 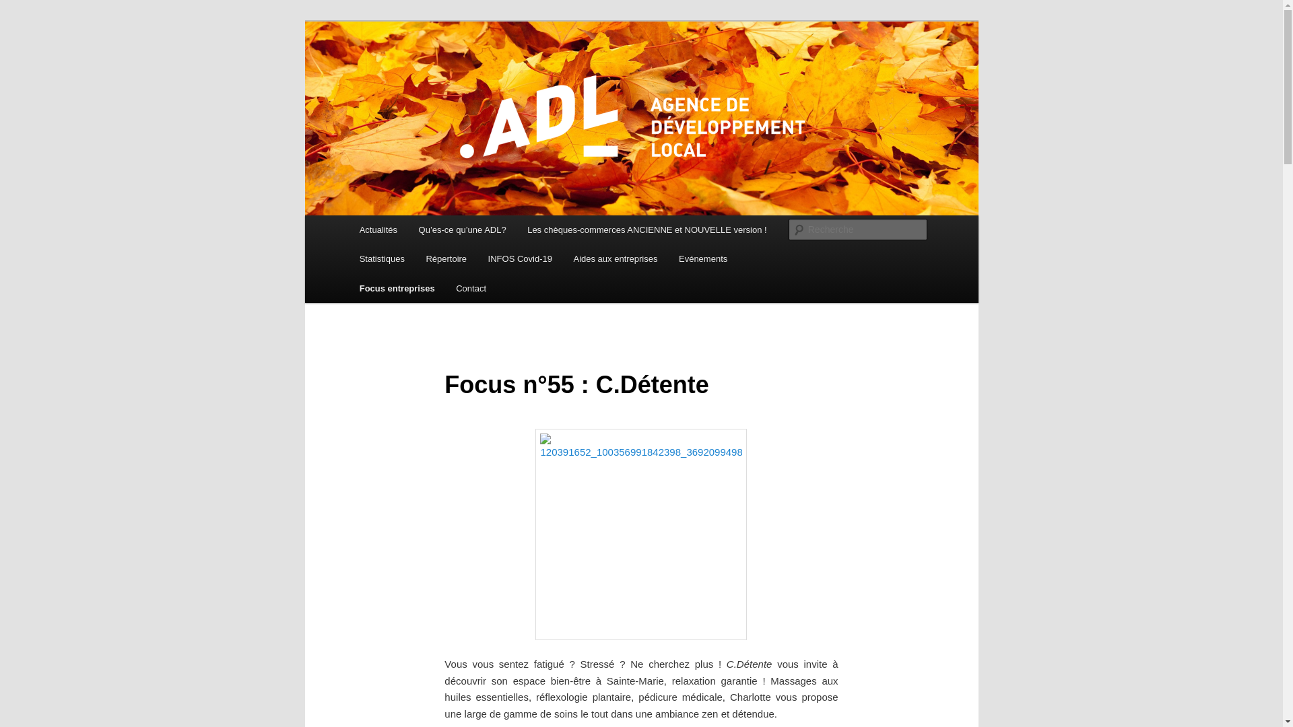 What do you see at coordinates (20, 20) in the screenshot?
I see `Aller au contenu principal` at bounding box center [20, 20].